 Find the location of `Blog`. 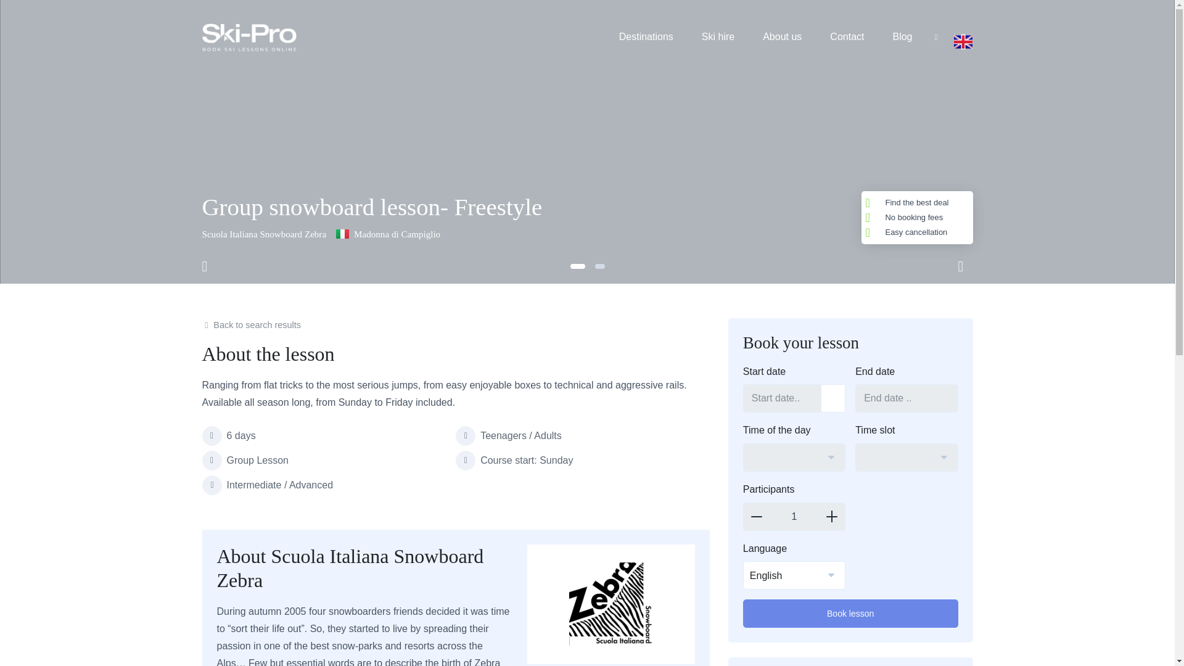

Blog is located at coordinates (902, 37).